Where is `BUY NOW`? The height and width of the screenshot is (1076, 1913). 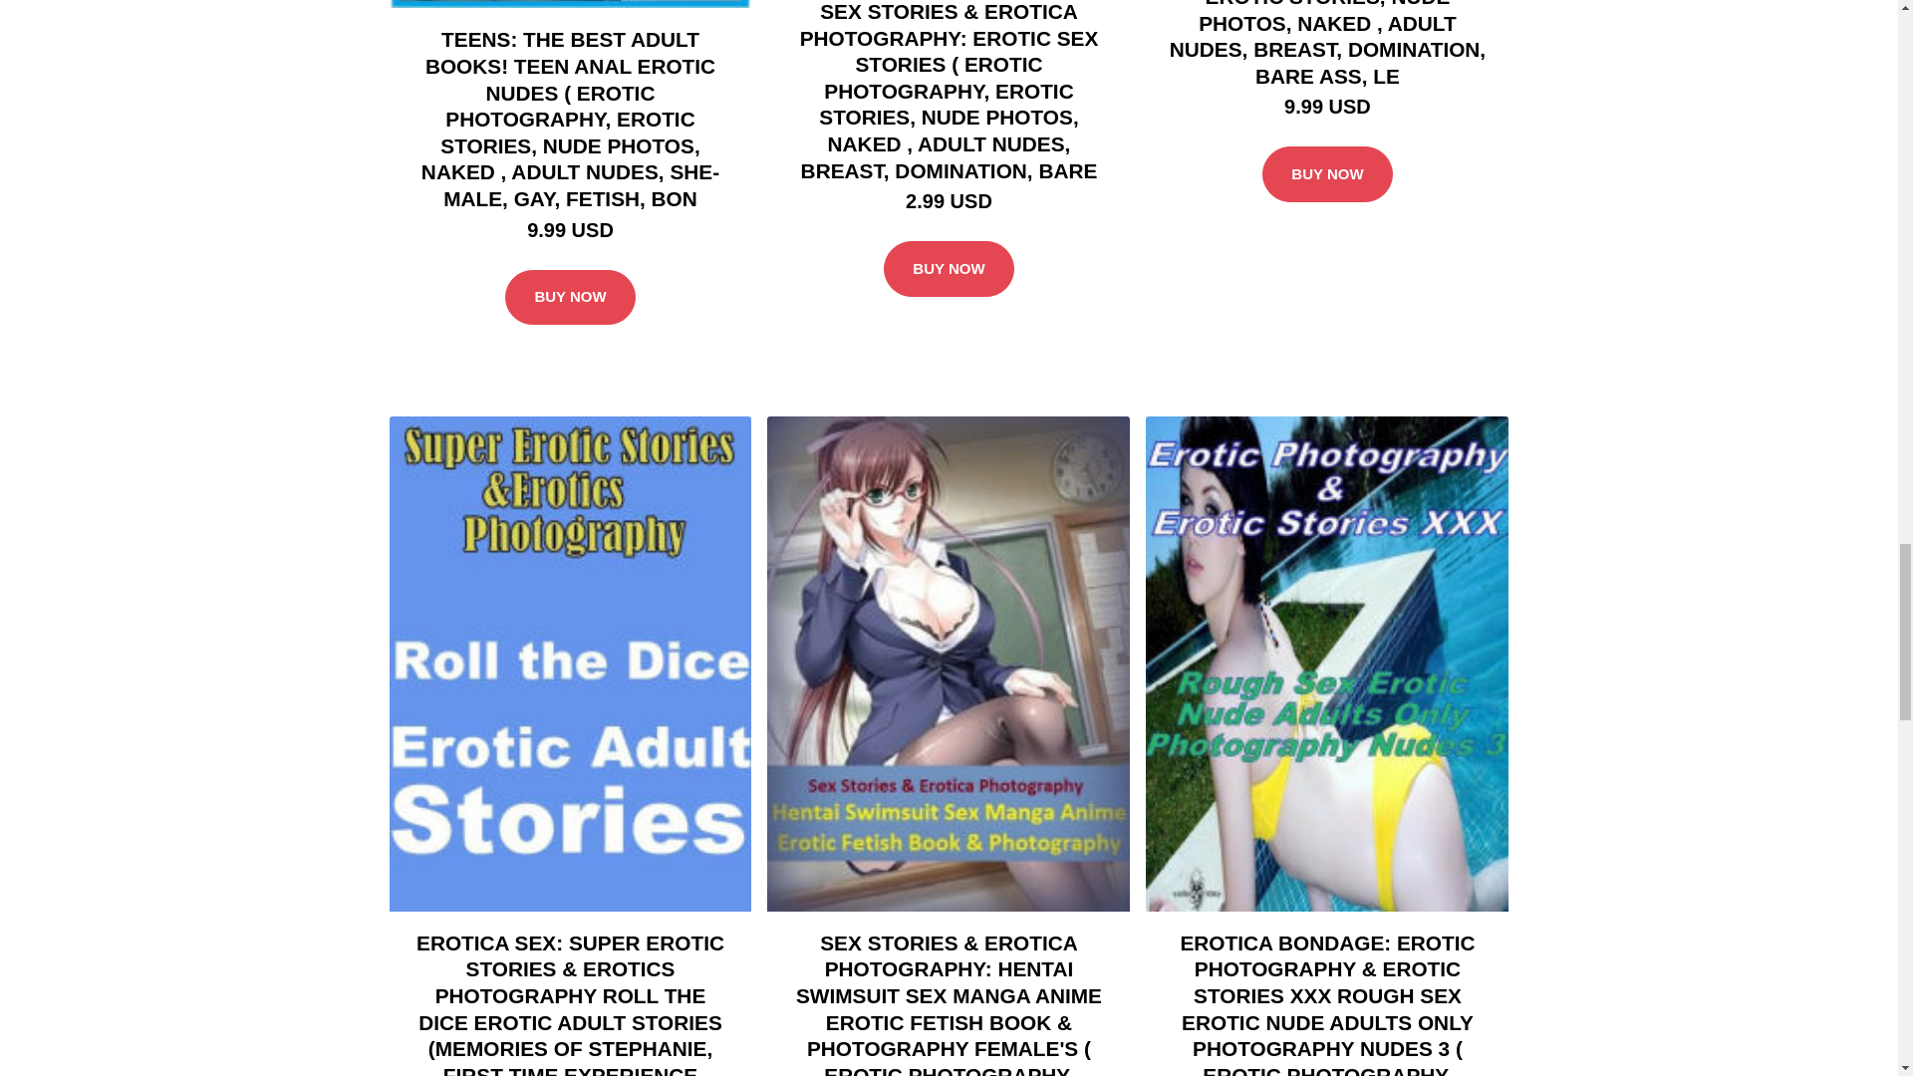 BUY NOW is located at coordinates (949, 269).